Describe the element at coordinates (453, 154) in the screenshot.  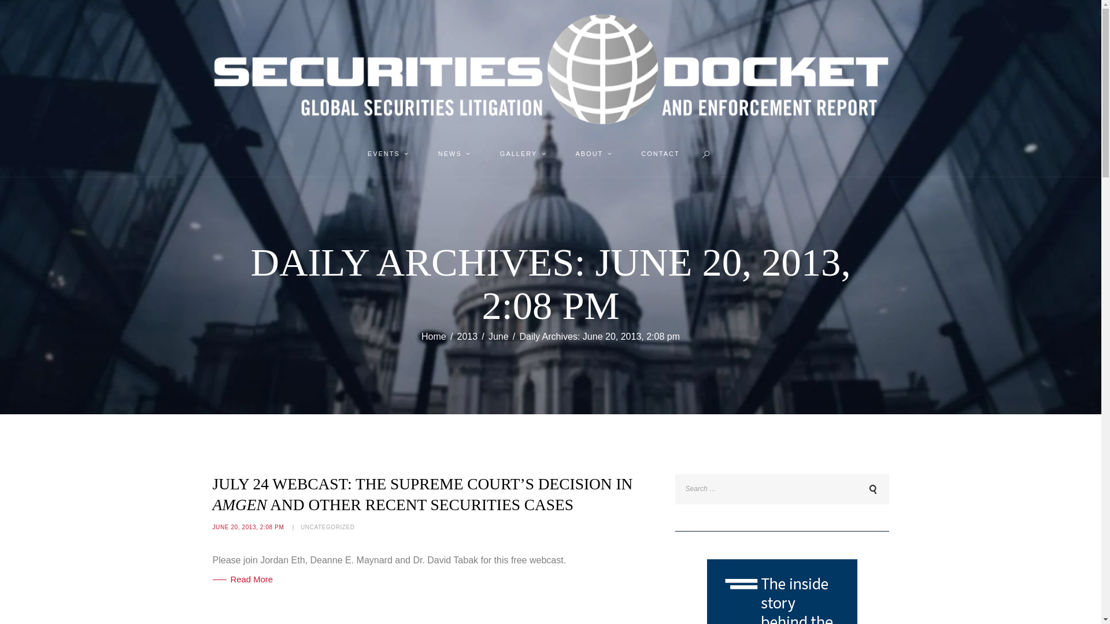
I see `NEWS` at that location.